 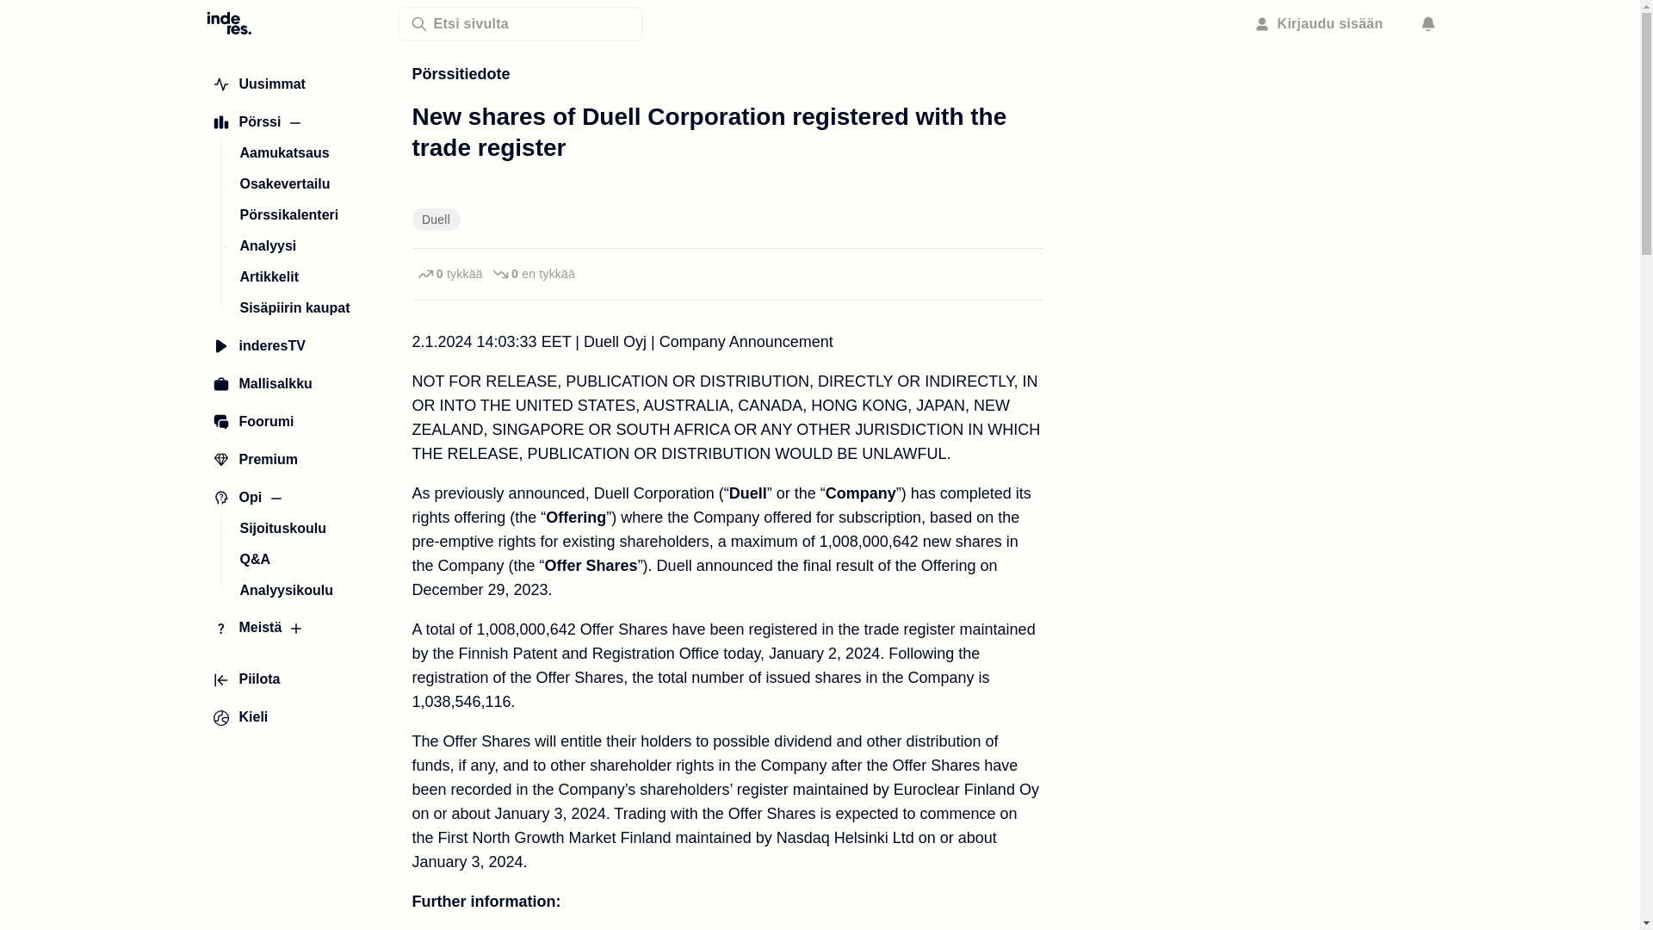 I want to click on Etsi sivulta, so click(x=520, y=23).